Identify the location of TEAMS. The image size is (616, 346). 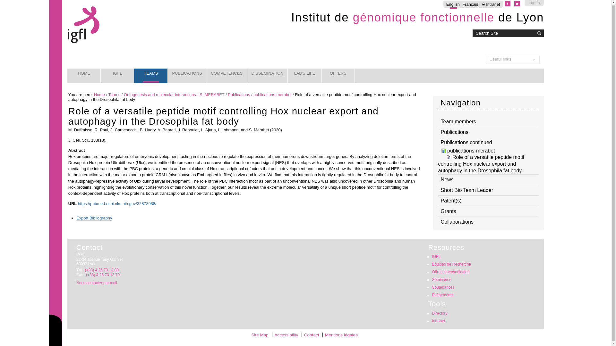
(151, 76).